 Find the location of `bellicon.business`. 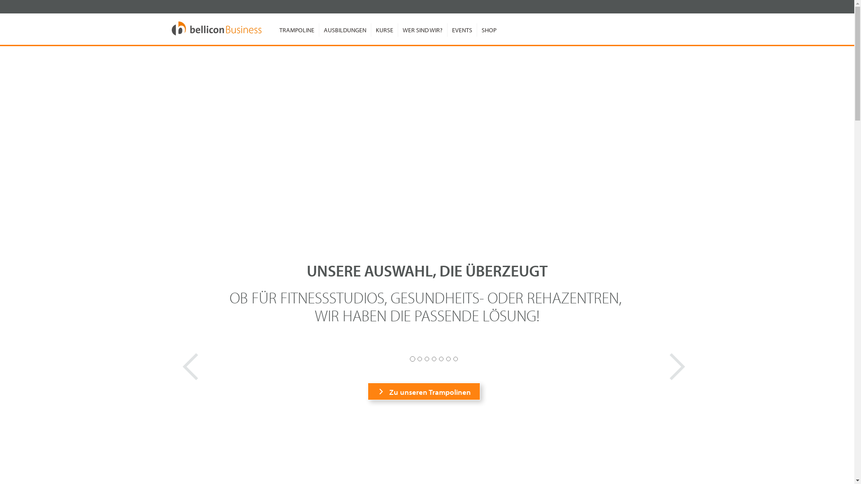

bellicon.business is located at coordinates (216, 29).